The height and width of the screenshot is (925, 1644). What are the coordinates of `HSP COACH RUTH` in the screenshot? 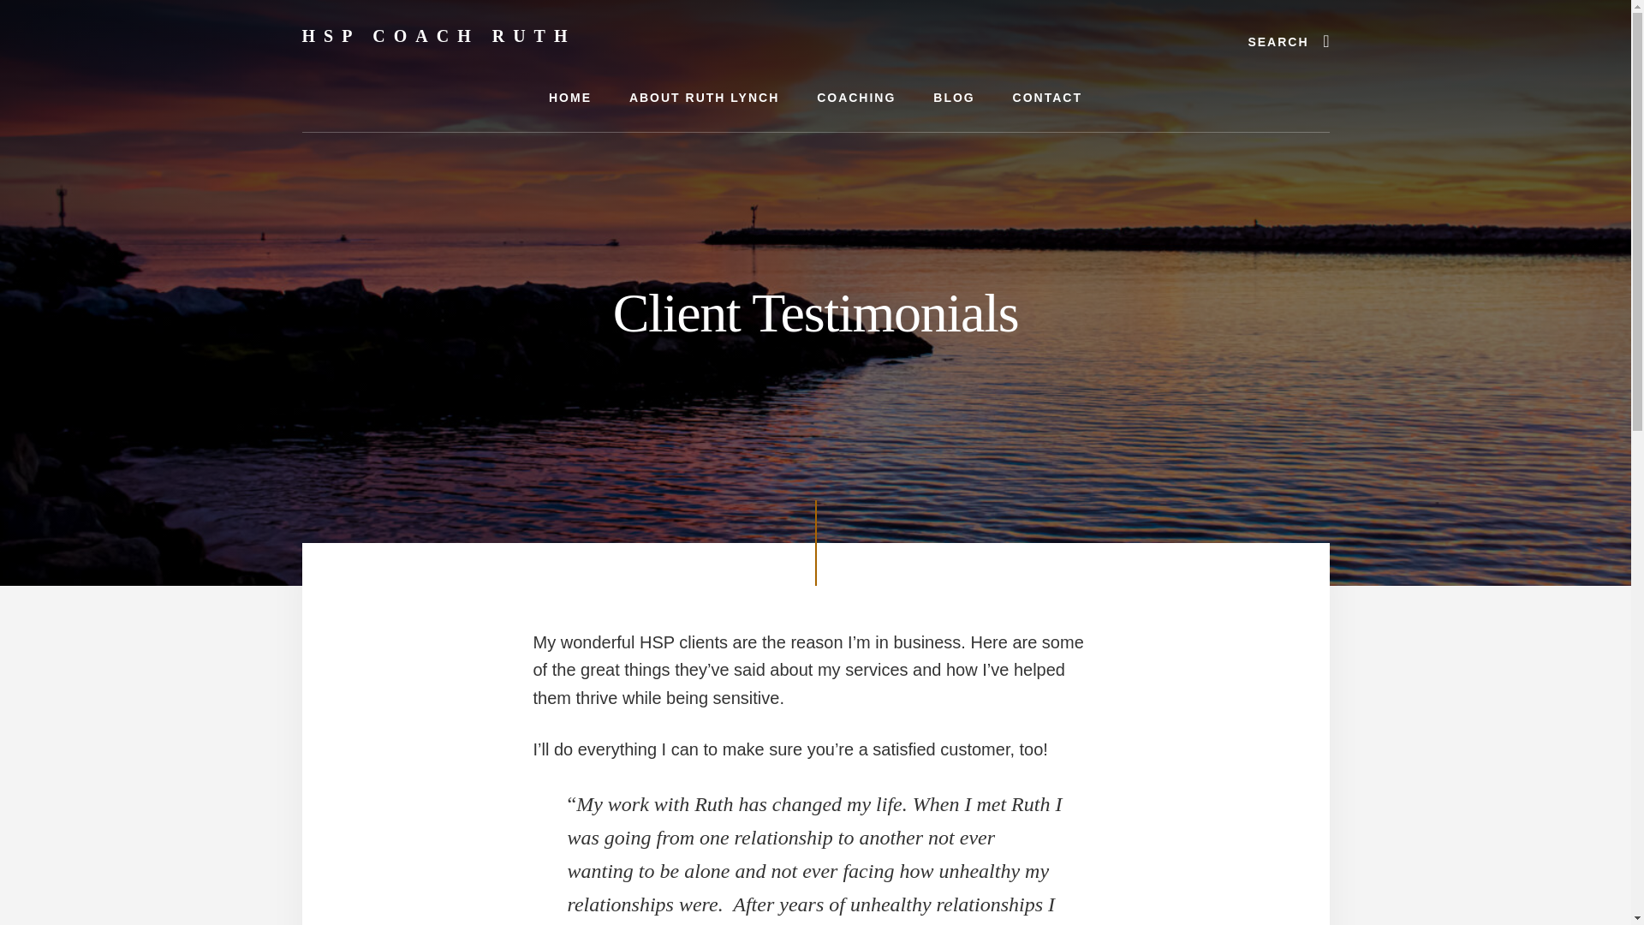 It's located at (438, 36).